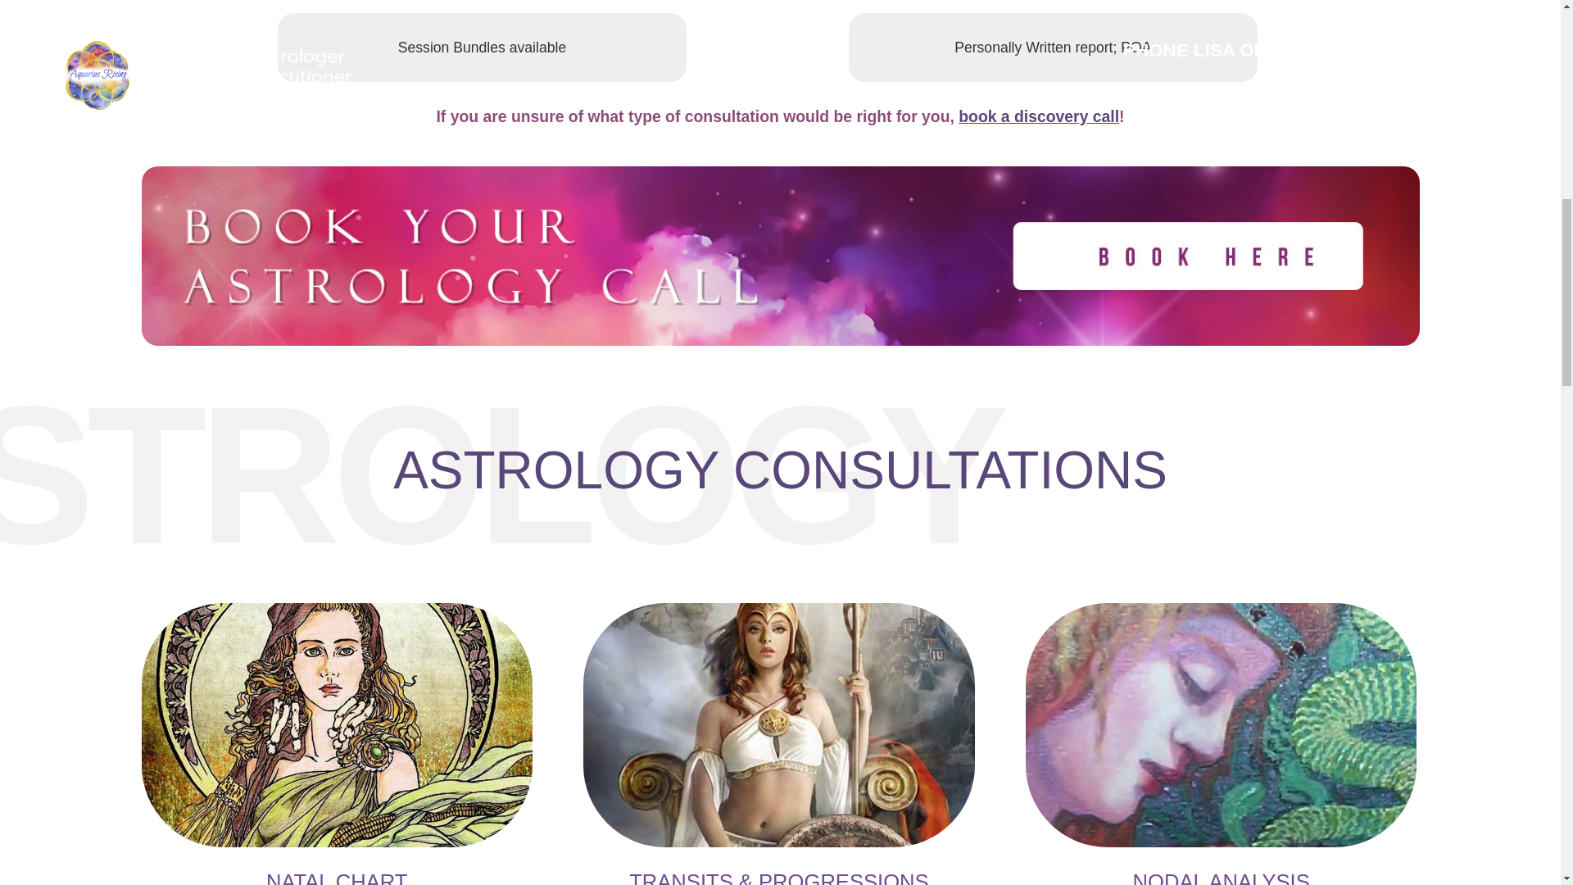  I want to click on book a discovery call, so click(1038, 116).